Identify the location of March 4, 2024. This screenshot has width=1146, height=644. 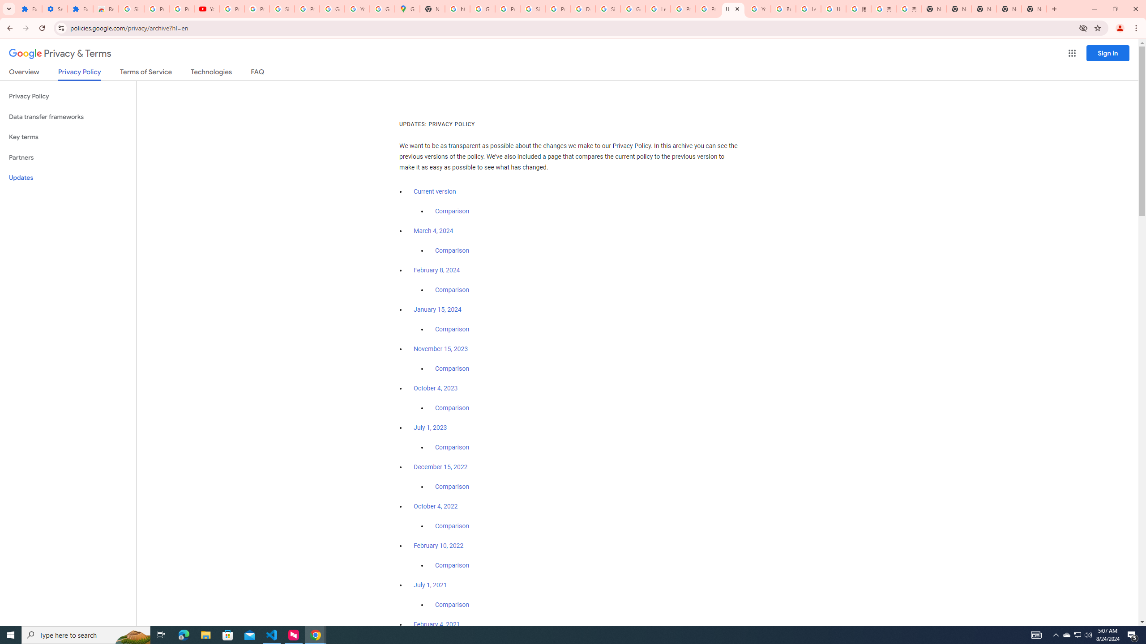
(433, 231).